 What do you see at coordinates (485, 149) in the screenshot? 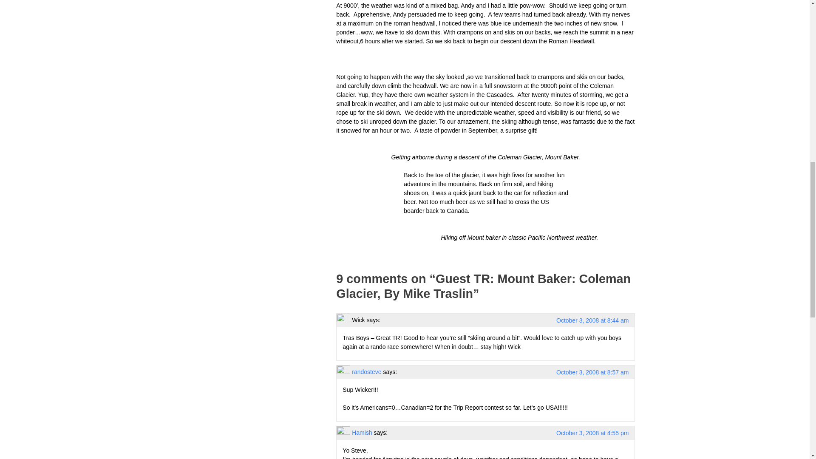
I see `Getting airborn on Mount Baker ` at bounding box center [485, 149].